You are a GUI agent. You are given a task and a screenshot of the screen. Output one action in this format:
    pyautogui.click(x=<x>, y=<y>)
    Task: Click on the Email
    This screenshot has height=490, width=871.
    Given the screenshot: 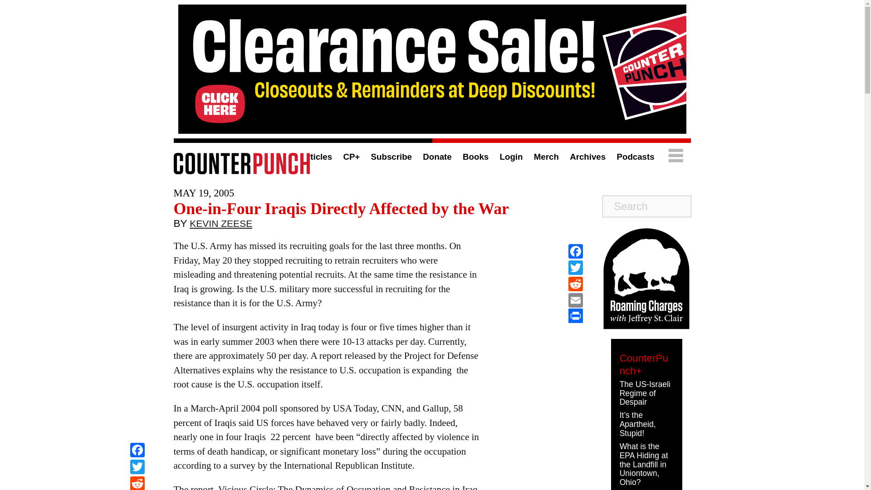 What is the action you would take?
    pyautogui.click(x=575, y=300)
    